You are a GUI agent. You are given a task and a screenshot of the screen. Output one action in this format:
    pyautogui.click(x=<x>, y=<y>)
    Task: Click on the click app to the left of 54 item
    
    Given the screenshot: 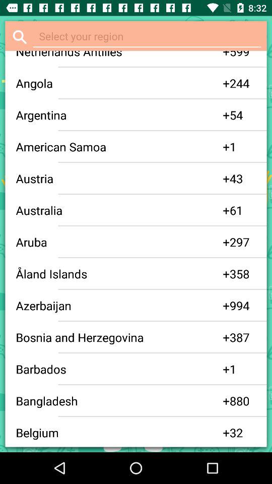 What is the action you would take?
    pyautogui.click(x=226, y=115)
    